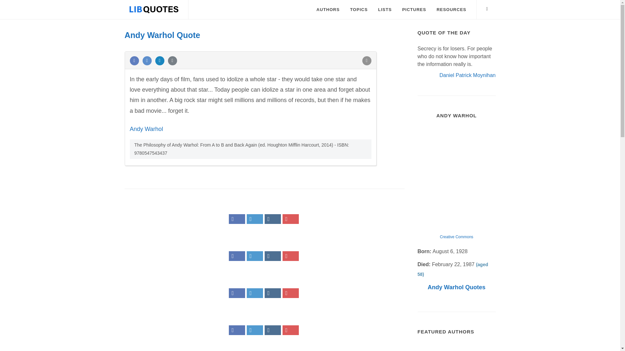 The width and height of the screenshot is (625, 351). Describe the element at coordinates (456, 237) in the screenshot. I see `Creative Commons` at that location.